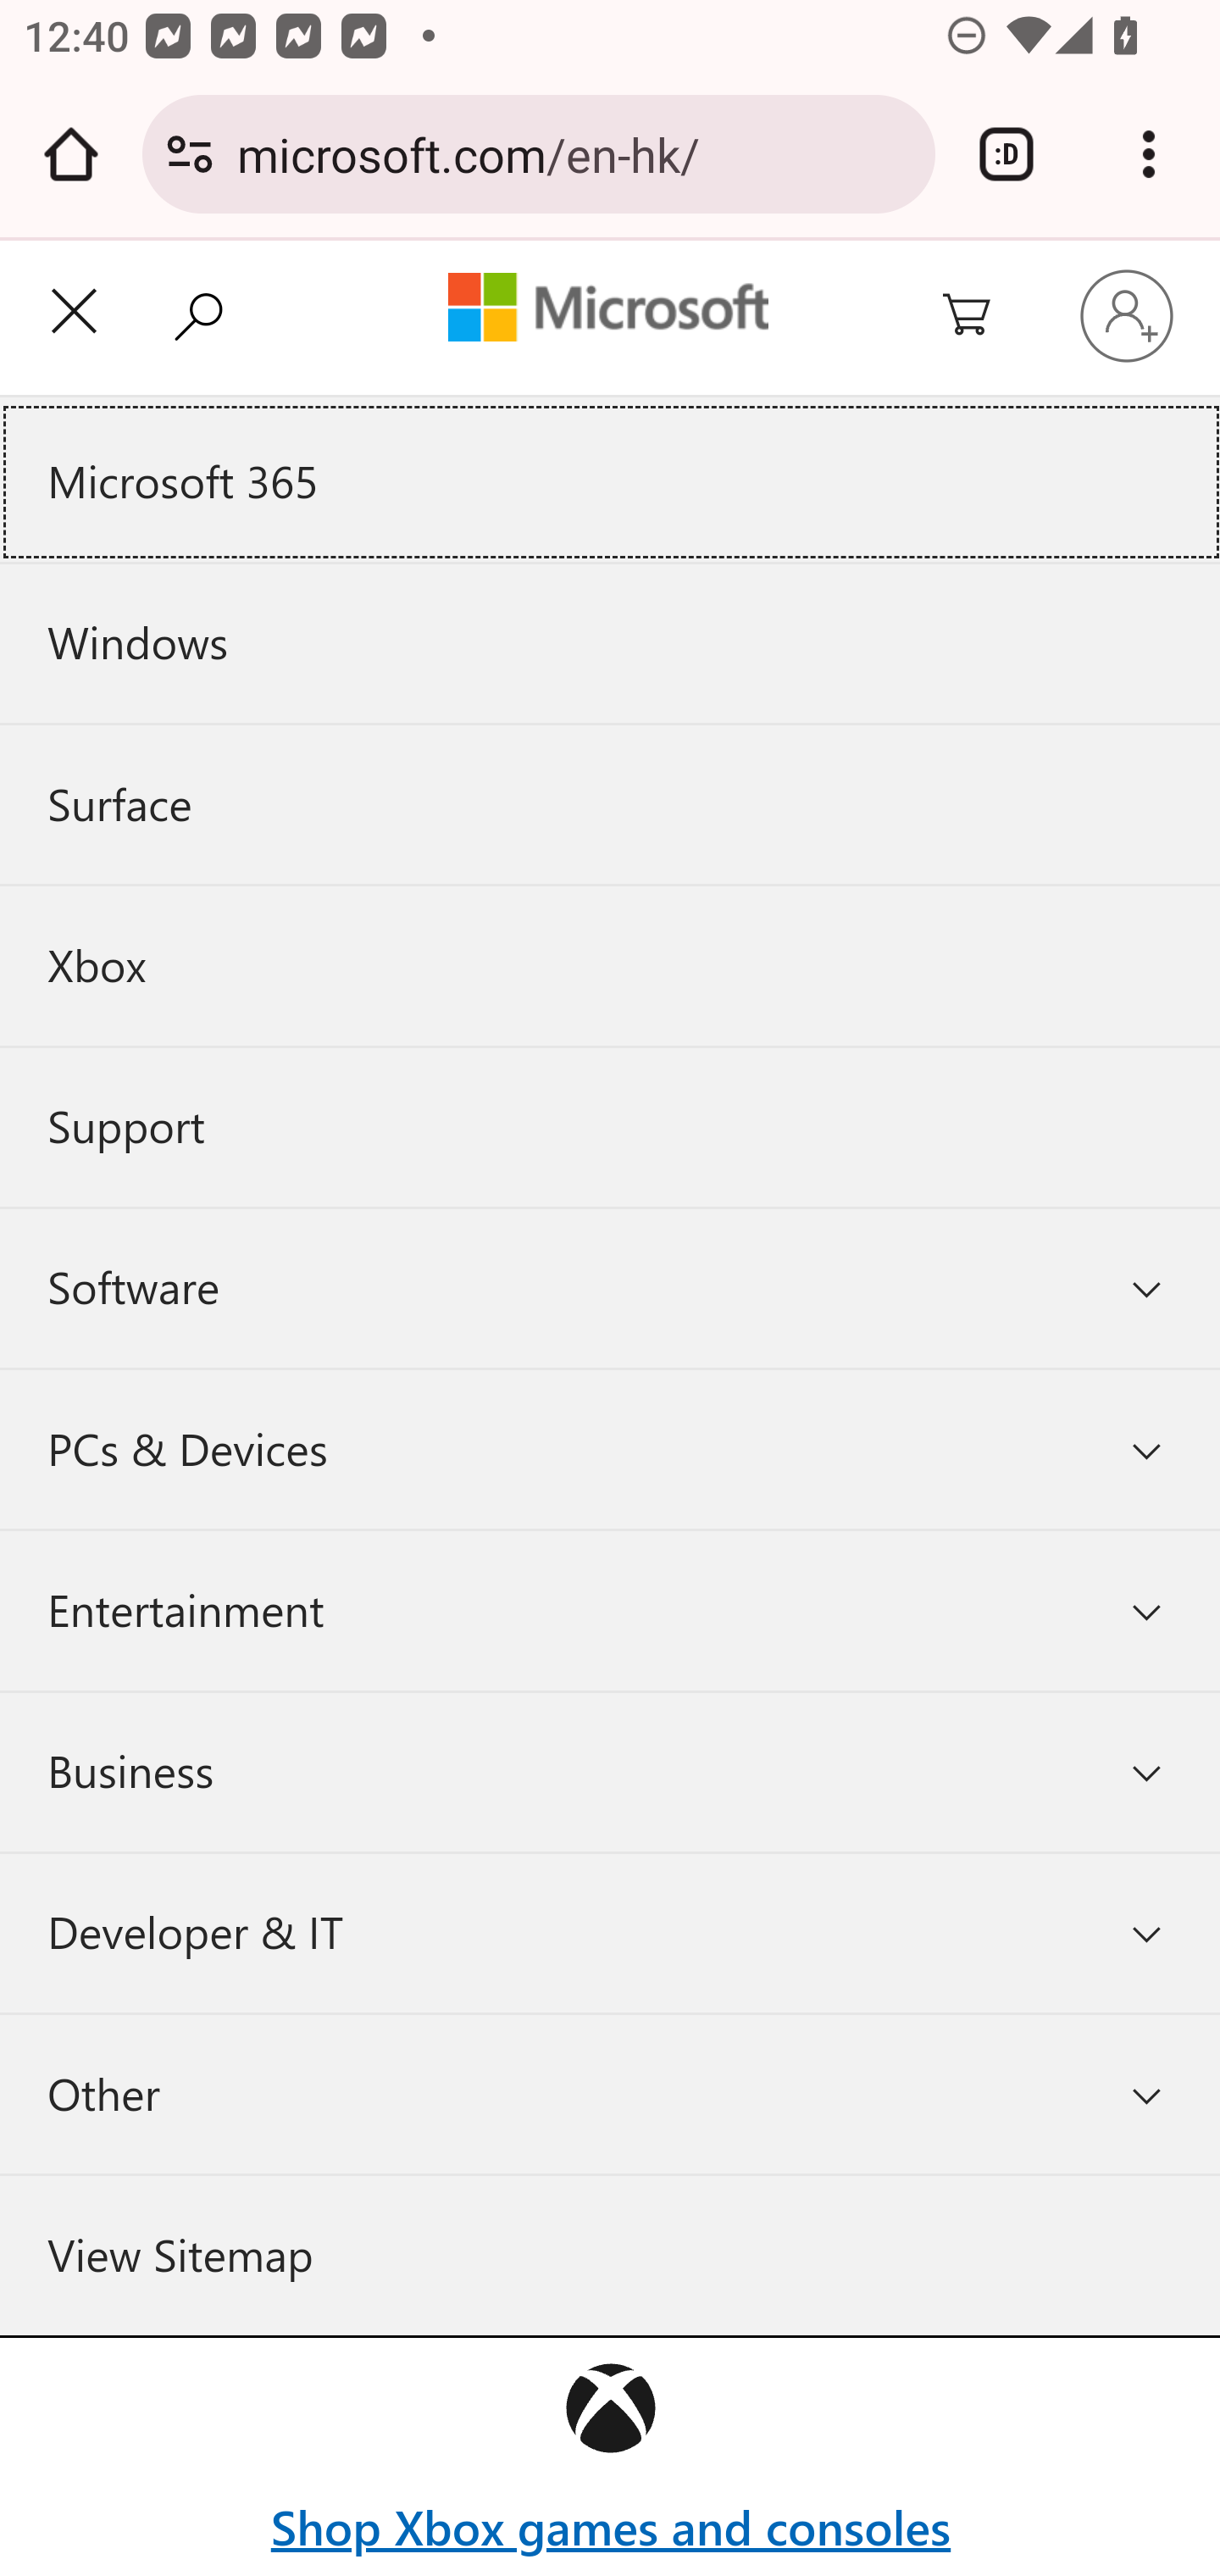 The image size is (1220, 2576). I want to click on Sign in to your account, so click(1127, 315).